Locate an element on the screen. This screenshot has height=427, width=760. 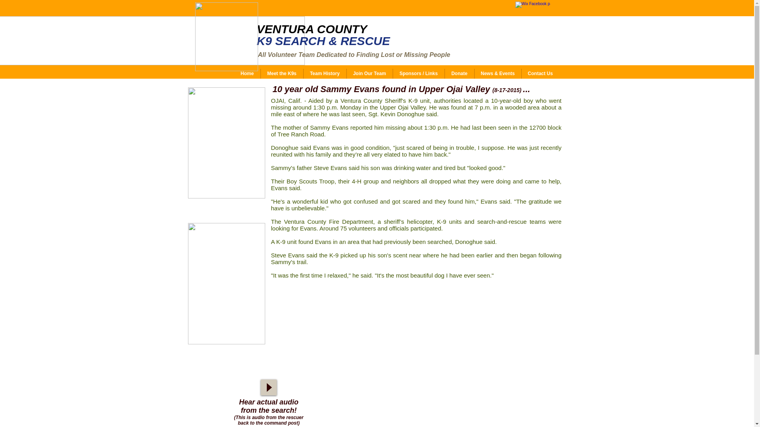
External YouTube is located at coordinates (422, 390).